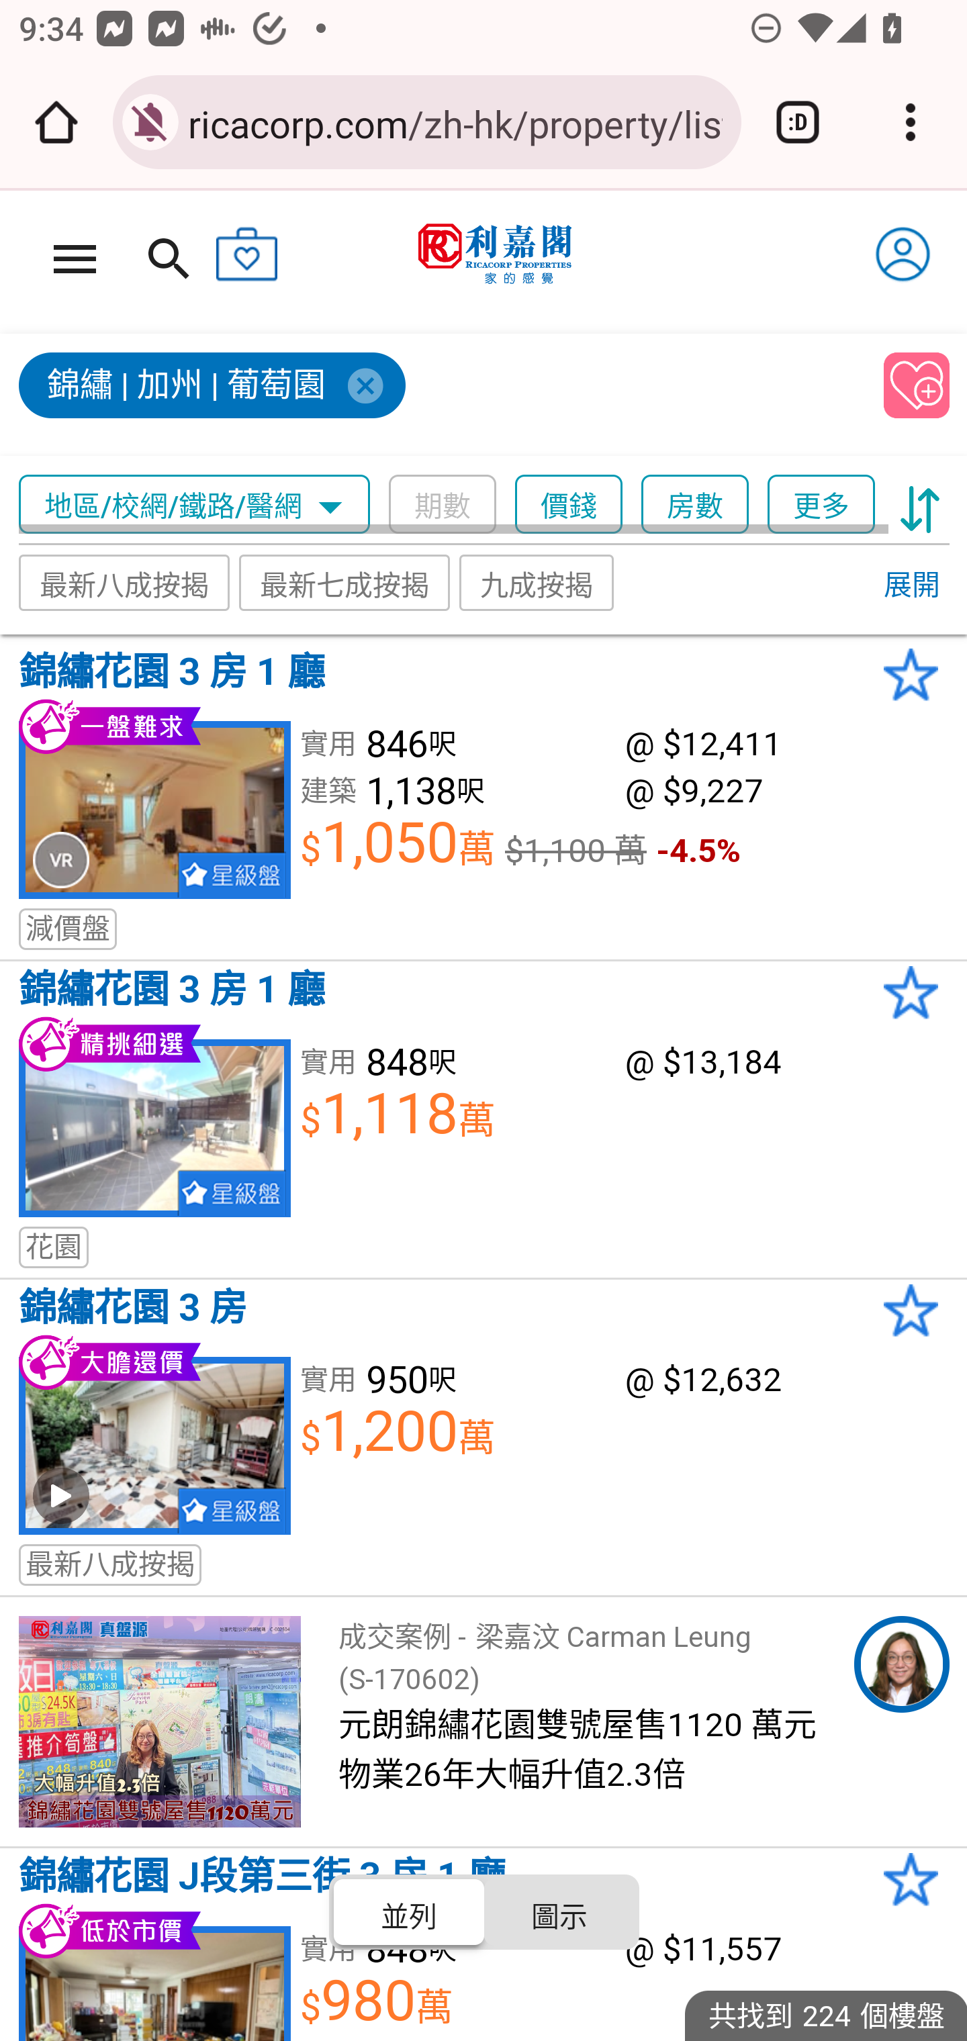 This screenshot has width=967, height=2041. I want to click on 最新八成按揭, so click(124, 581).